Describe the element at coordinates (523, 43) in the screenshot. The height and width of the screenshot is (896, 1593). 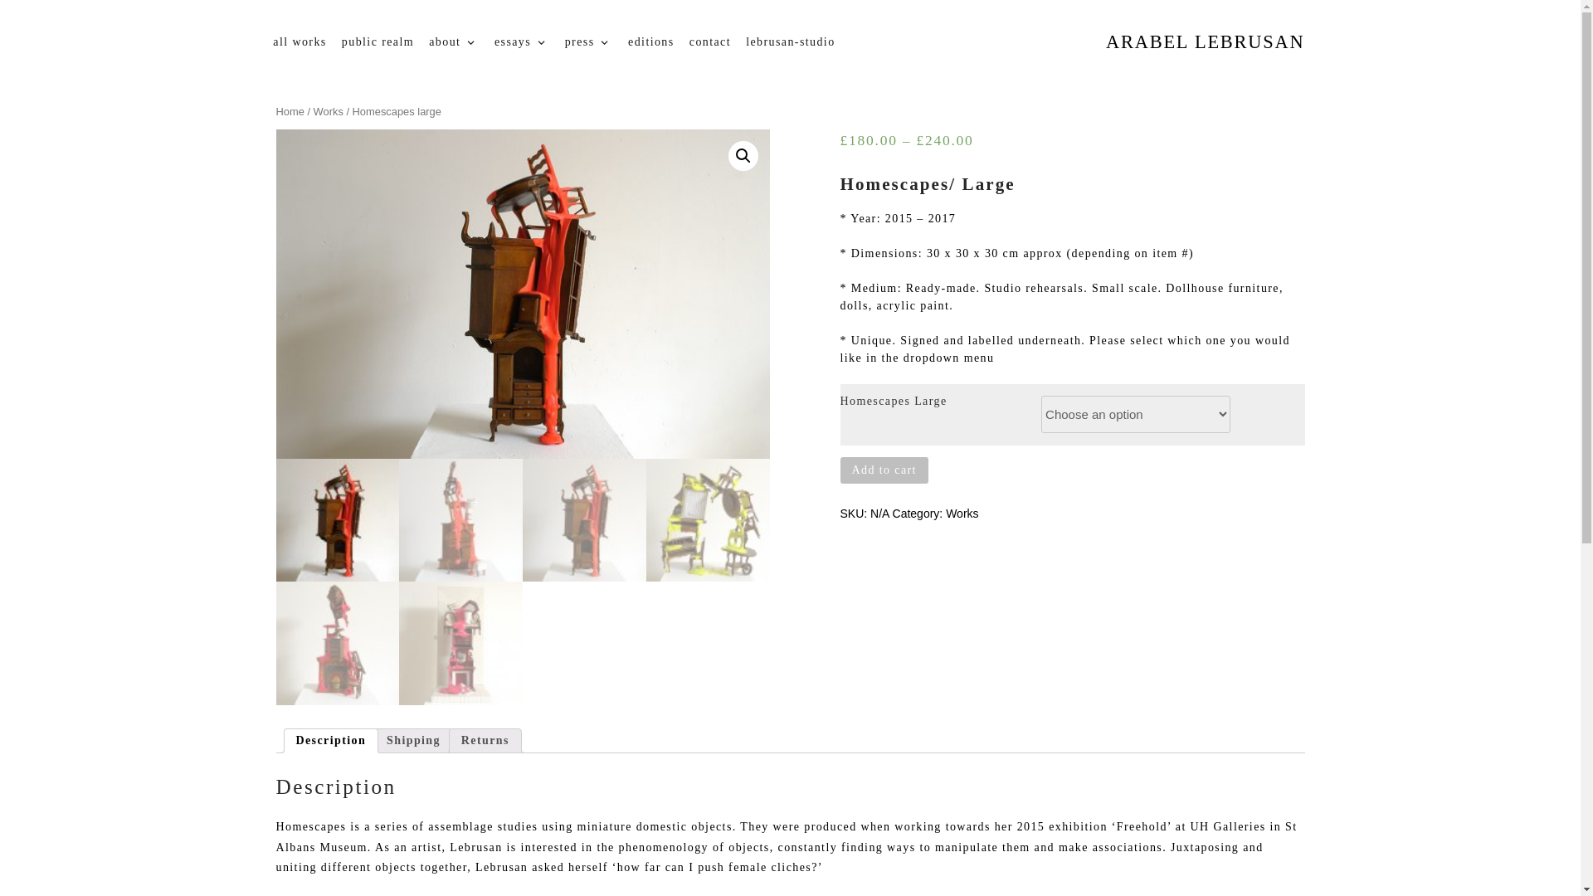
I see `essays` at that location.